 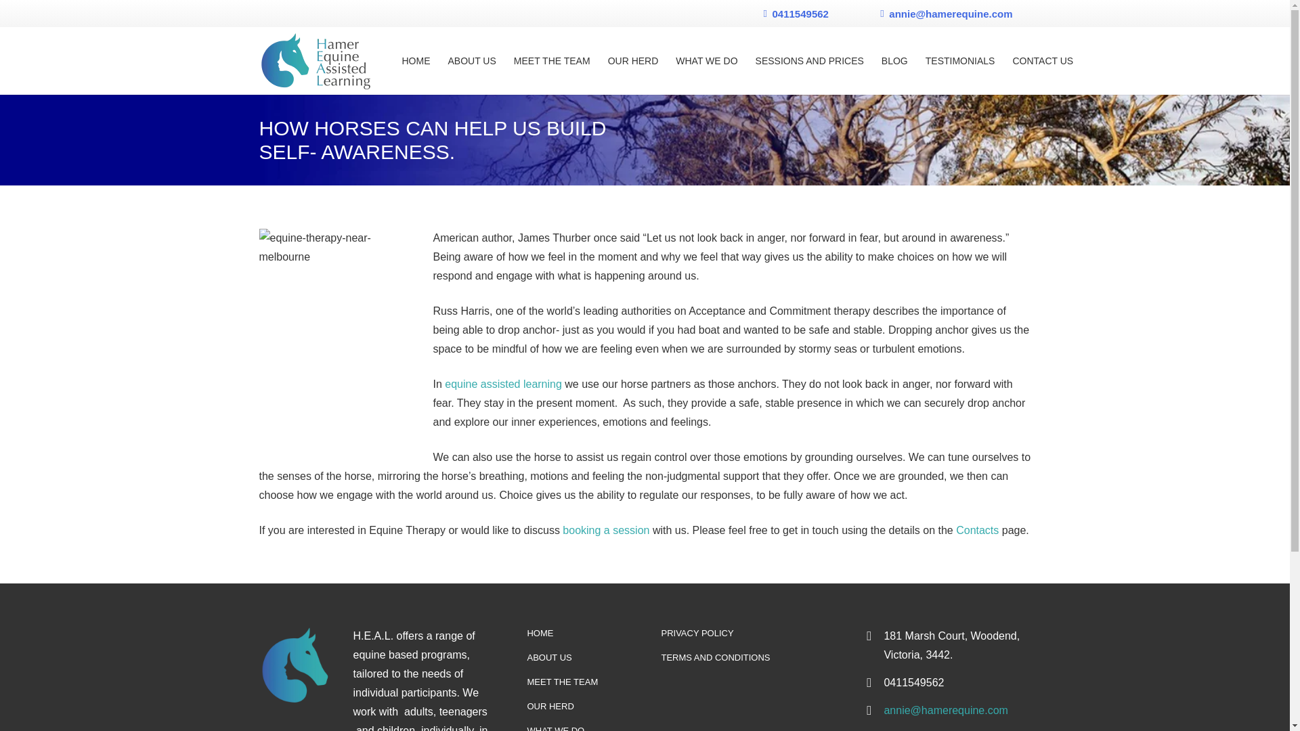 I want to click on OUR HERD, so click(x=634, y=61).